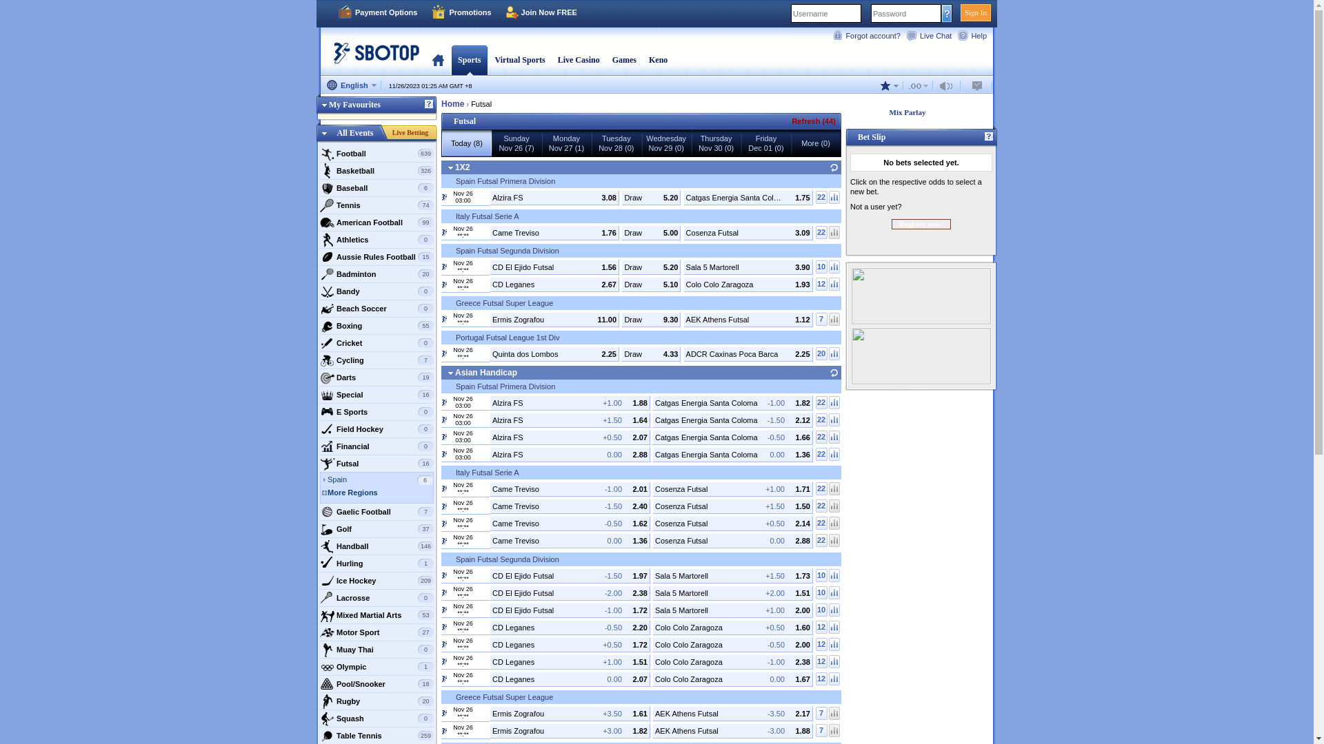  What do you see at coordinates (732, 593) in the screenshot?
I see `1.51
+2.00
Sala 5 Martorell` at bounding box center [732, 593].